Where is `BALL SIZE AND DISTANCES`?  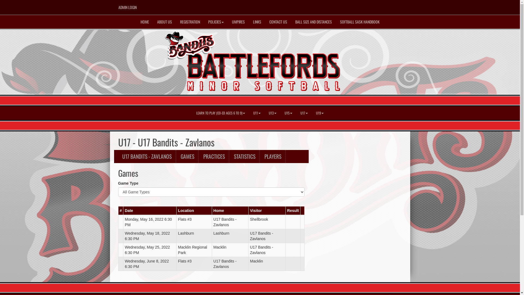
BALL SIZE AND DISTANCES is located at coordinates (313, 22).